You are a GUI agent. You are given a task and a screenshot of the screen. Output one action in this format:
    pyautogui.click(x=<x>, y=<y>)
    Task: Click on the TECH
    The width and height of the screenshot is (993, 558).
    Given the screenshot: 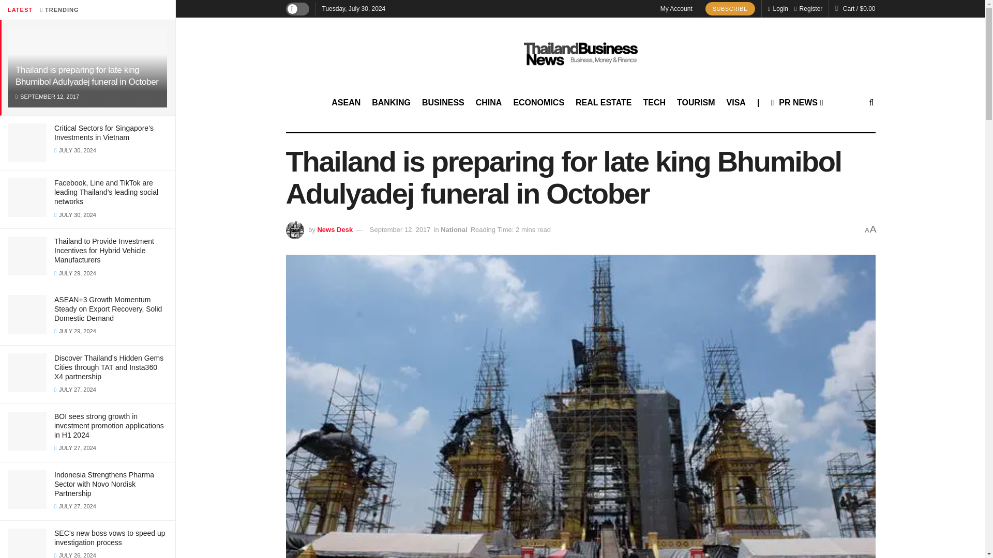 What is the action you would take?
    pyautogui.click(x=655, y=102)
    